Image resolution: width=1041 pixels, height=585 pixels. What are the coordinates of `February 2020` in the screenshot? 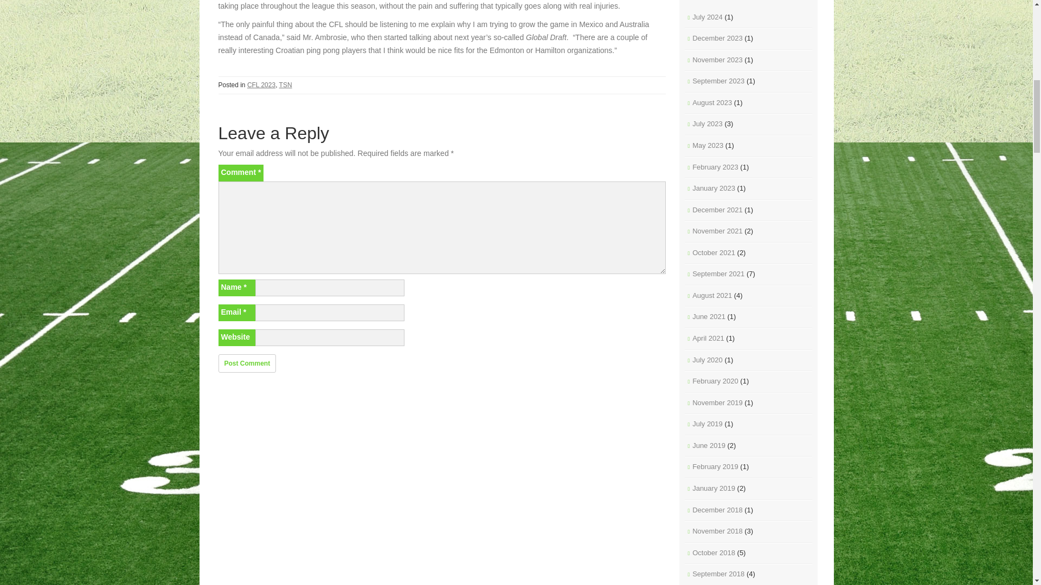 It's located at (715, 380).